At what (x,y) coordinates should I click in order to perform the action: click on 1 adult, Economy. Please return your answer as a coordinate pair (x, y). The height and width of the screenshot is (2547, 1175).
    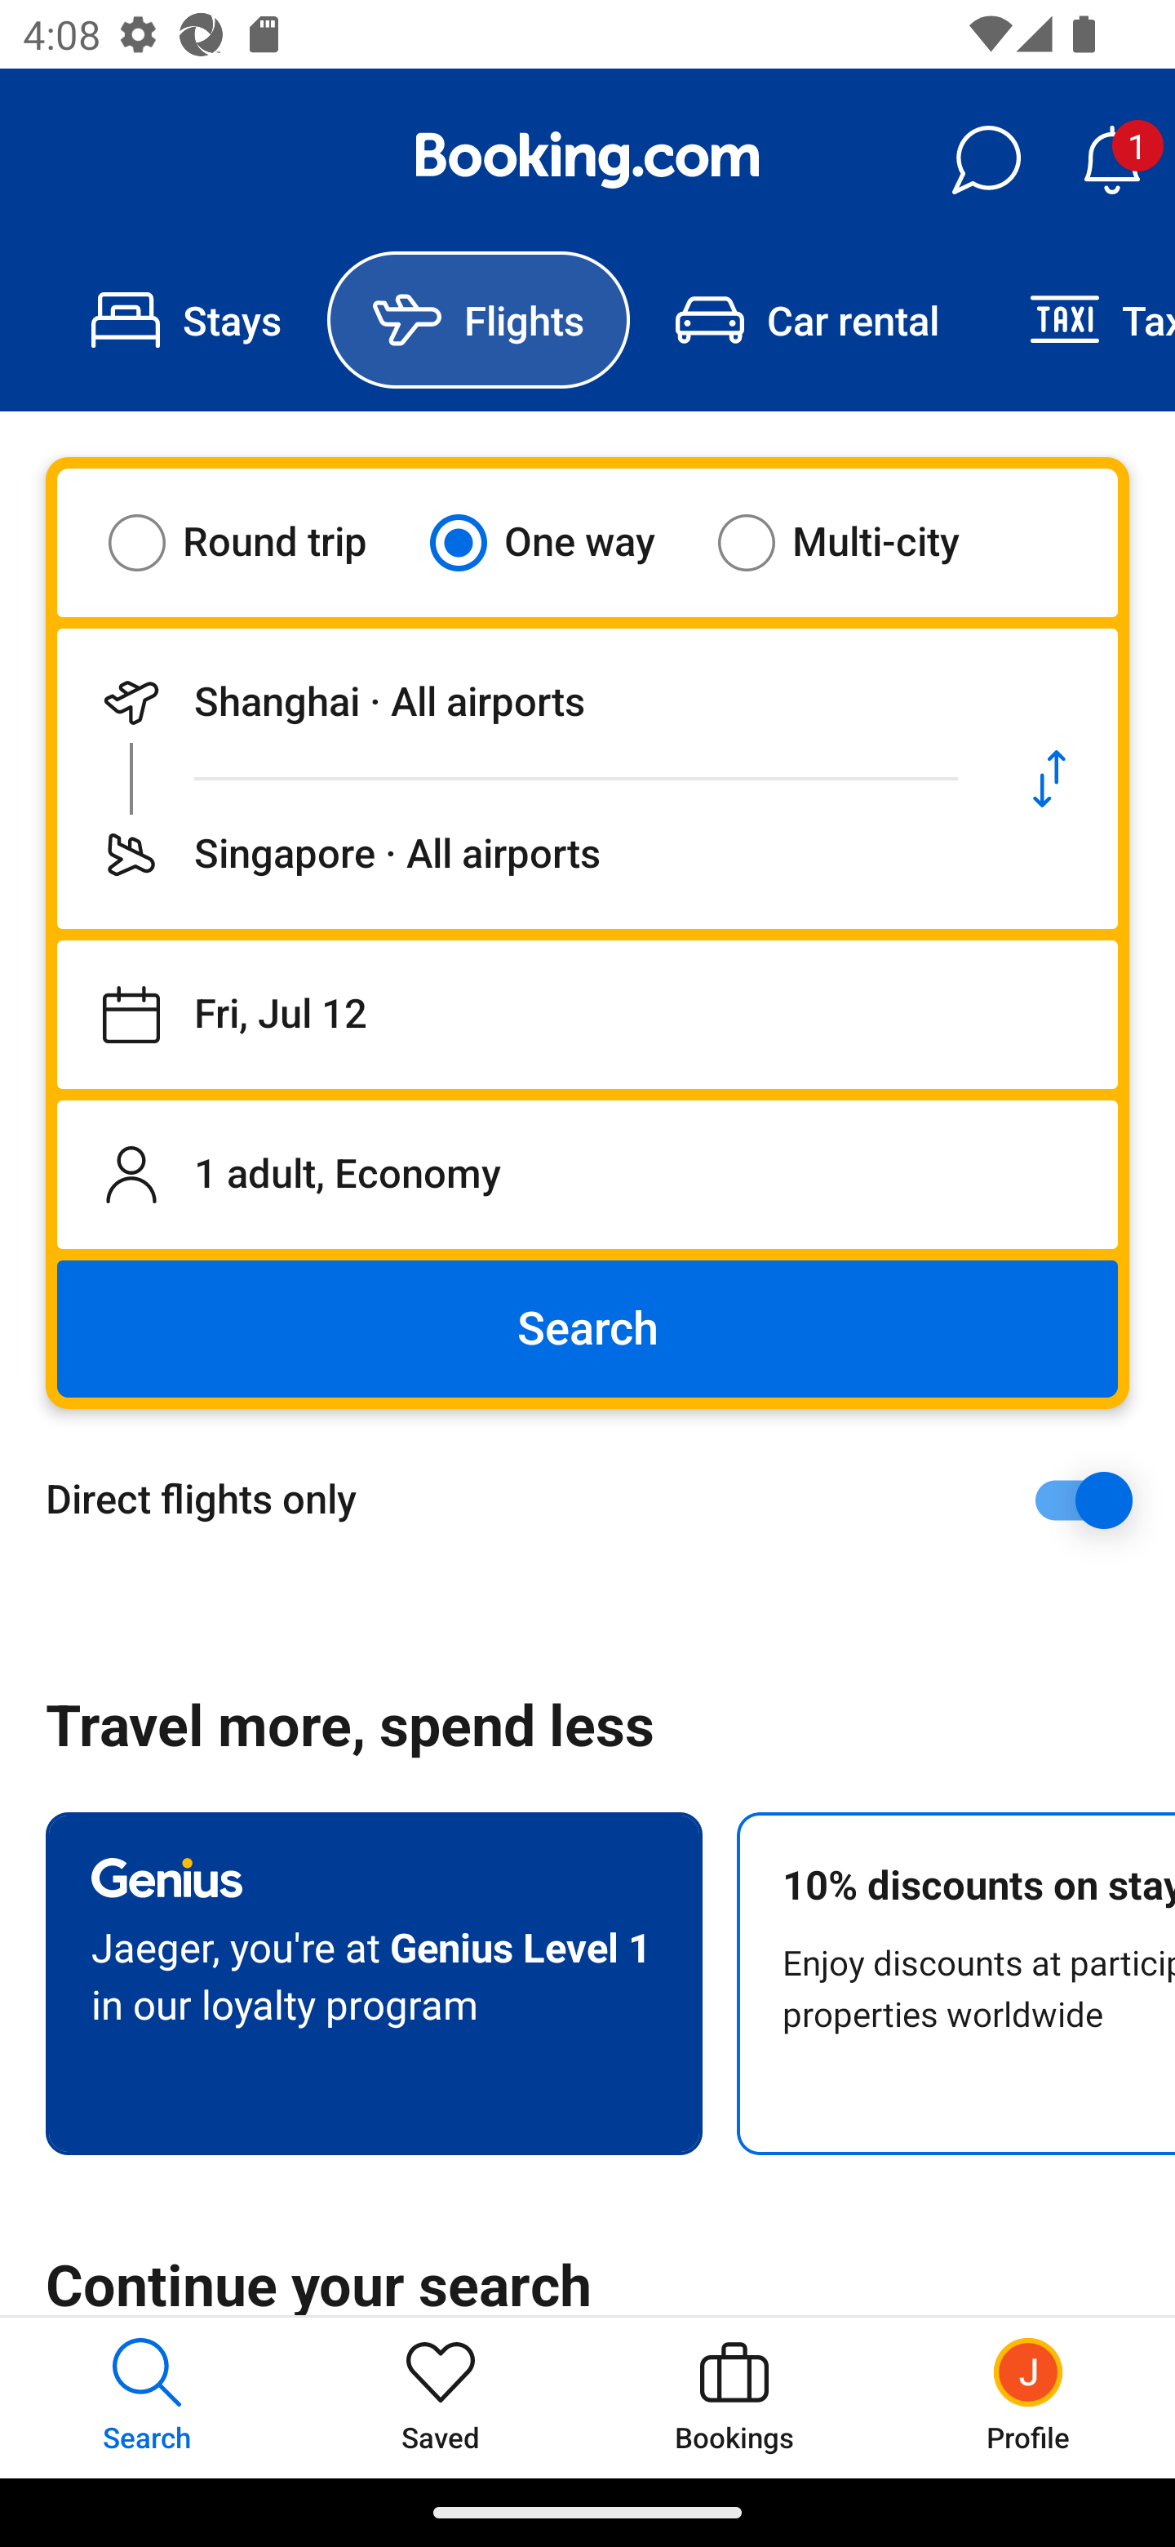
    Looking at the image, I should click on (587, 1174).